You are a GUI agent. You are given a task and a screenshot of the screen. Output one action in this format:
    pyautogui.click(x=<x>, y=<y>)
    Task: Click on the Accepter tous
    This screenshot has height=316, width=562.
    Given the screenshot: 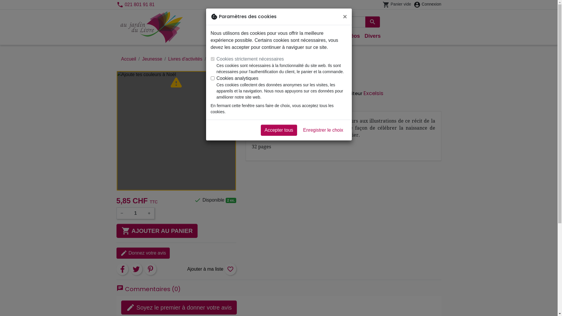 What is the action you would take?
    pyautogui.click(x=279, y=130)
    